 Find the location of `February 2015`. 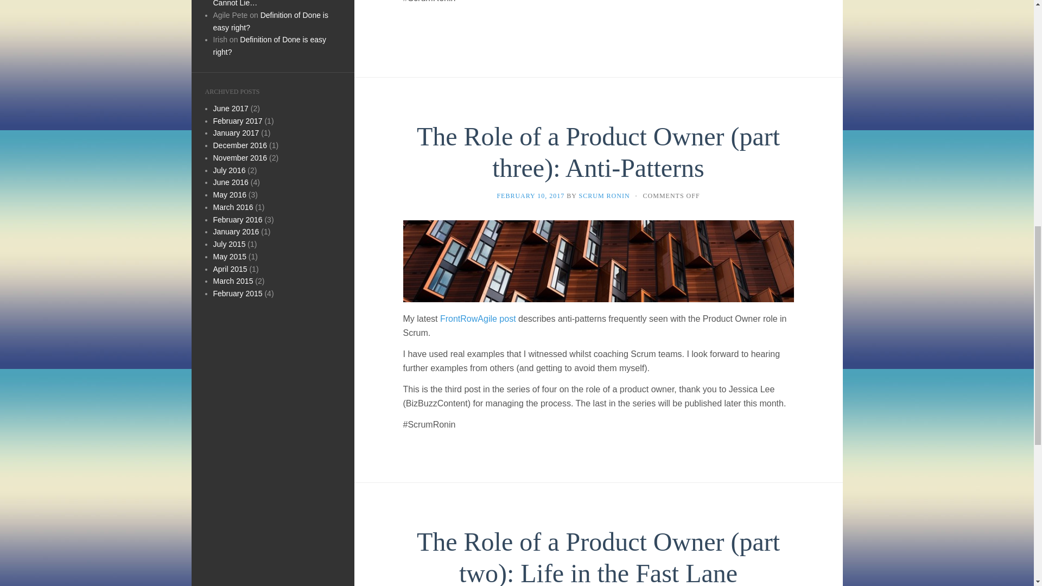

February 2015 is located at coordinates (237, 293).